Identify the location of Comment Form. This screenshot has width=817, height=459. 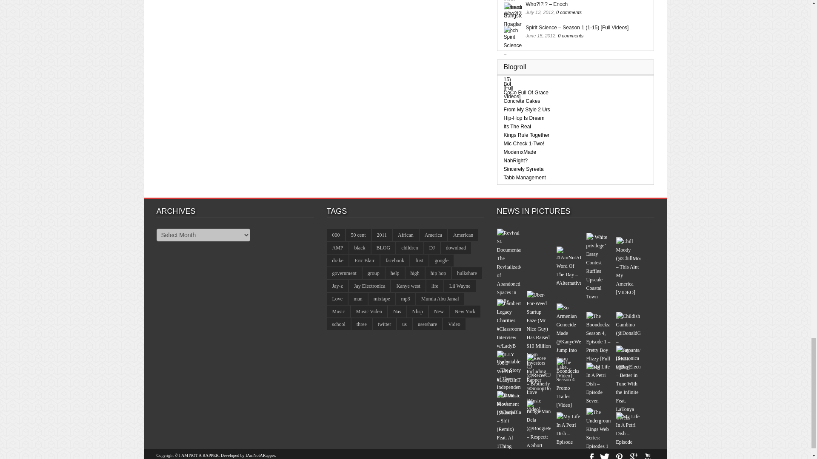
(320, 34).